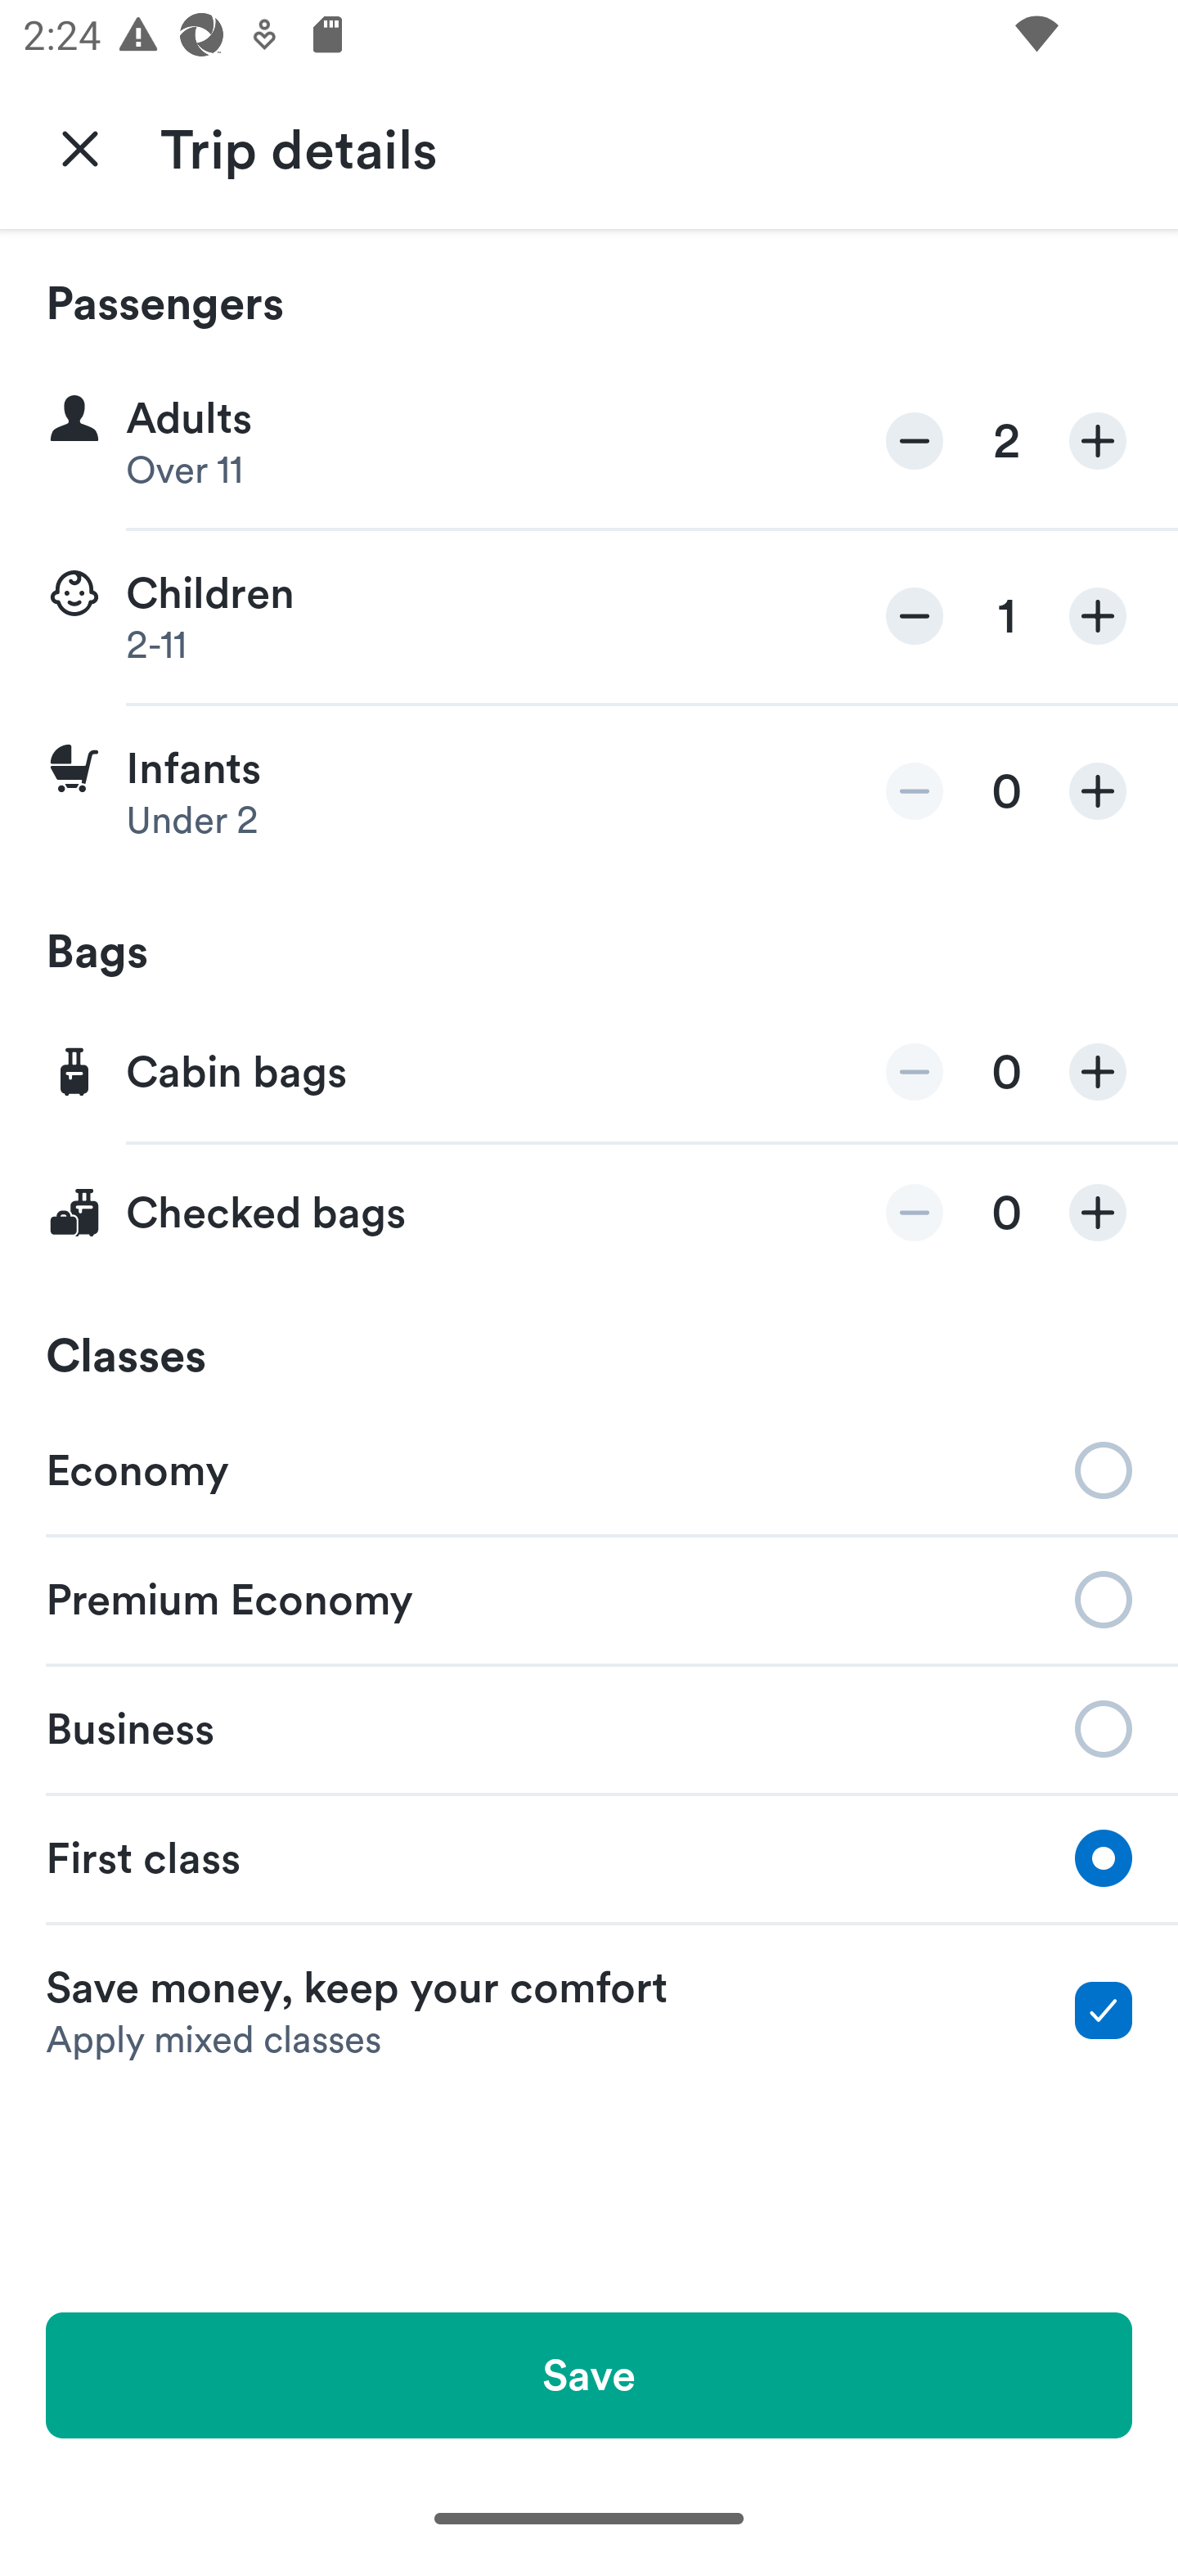 This screenshot has width=1178, height=2553. Describe the element at coordinates (915, 442) in the screenshot. I see `Remove` at that location.